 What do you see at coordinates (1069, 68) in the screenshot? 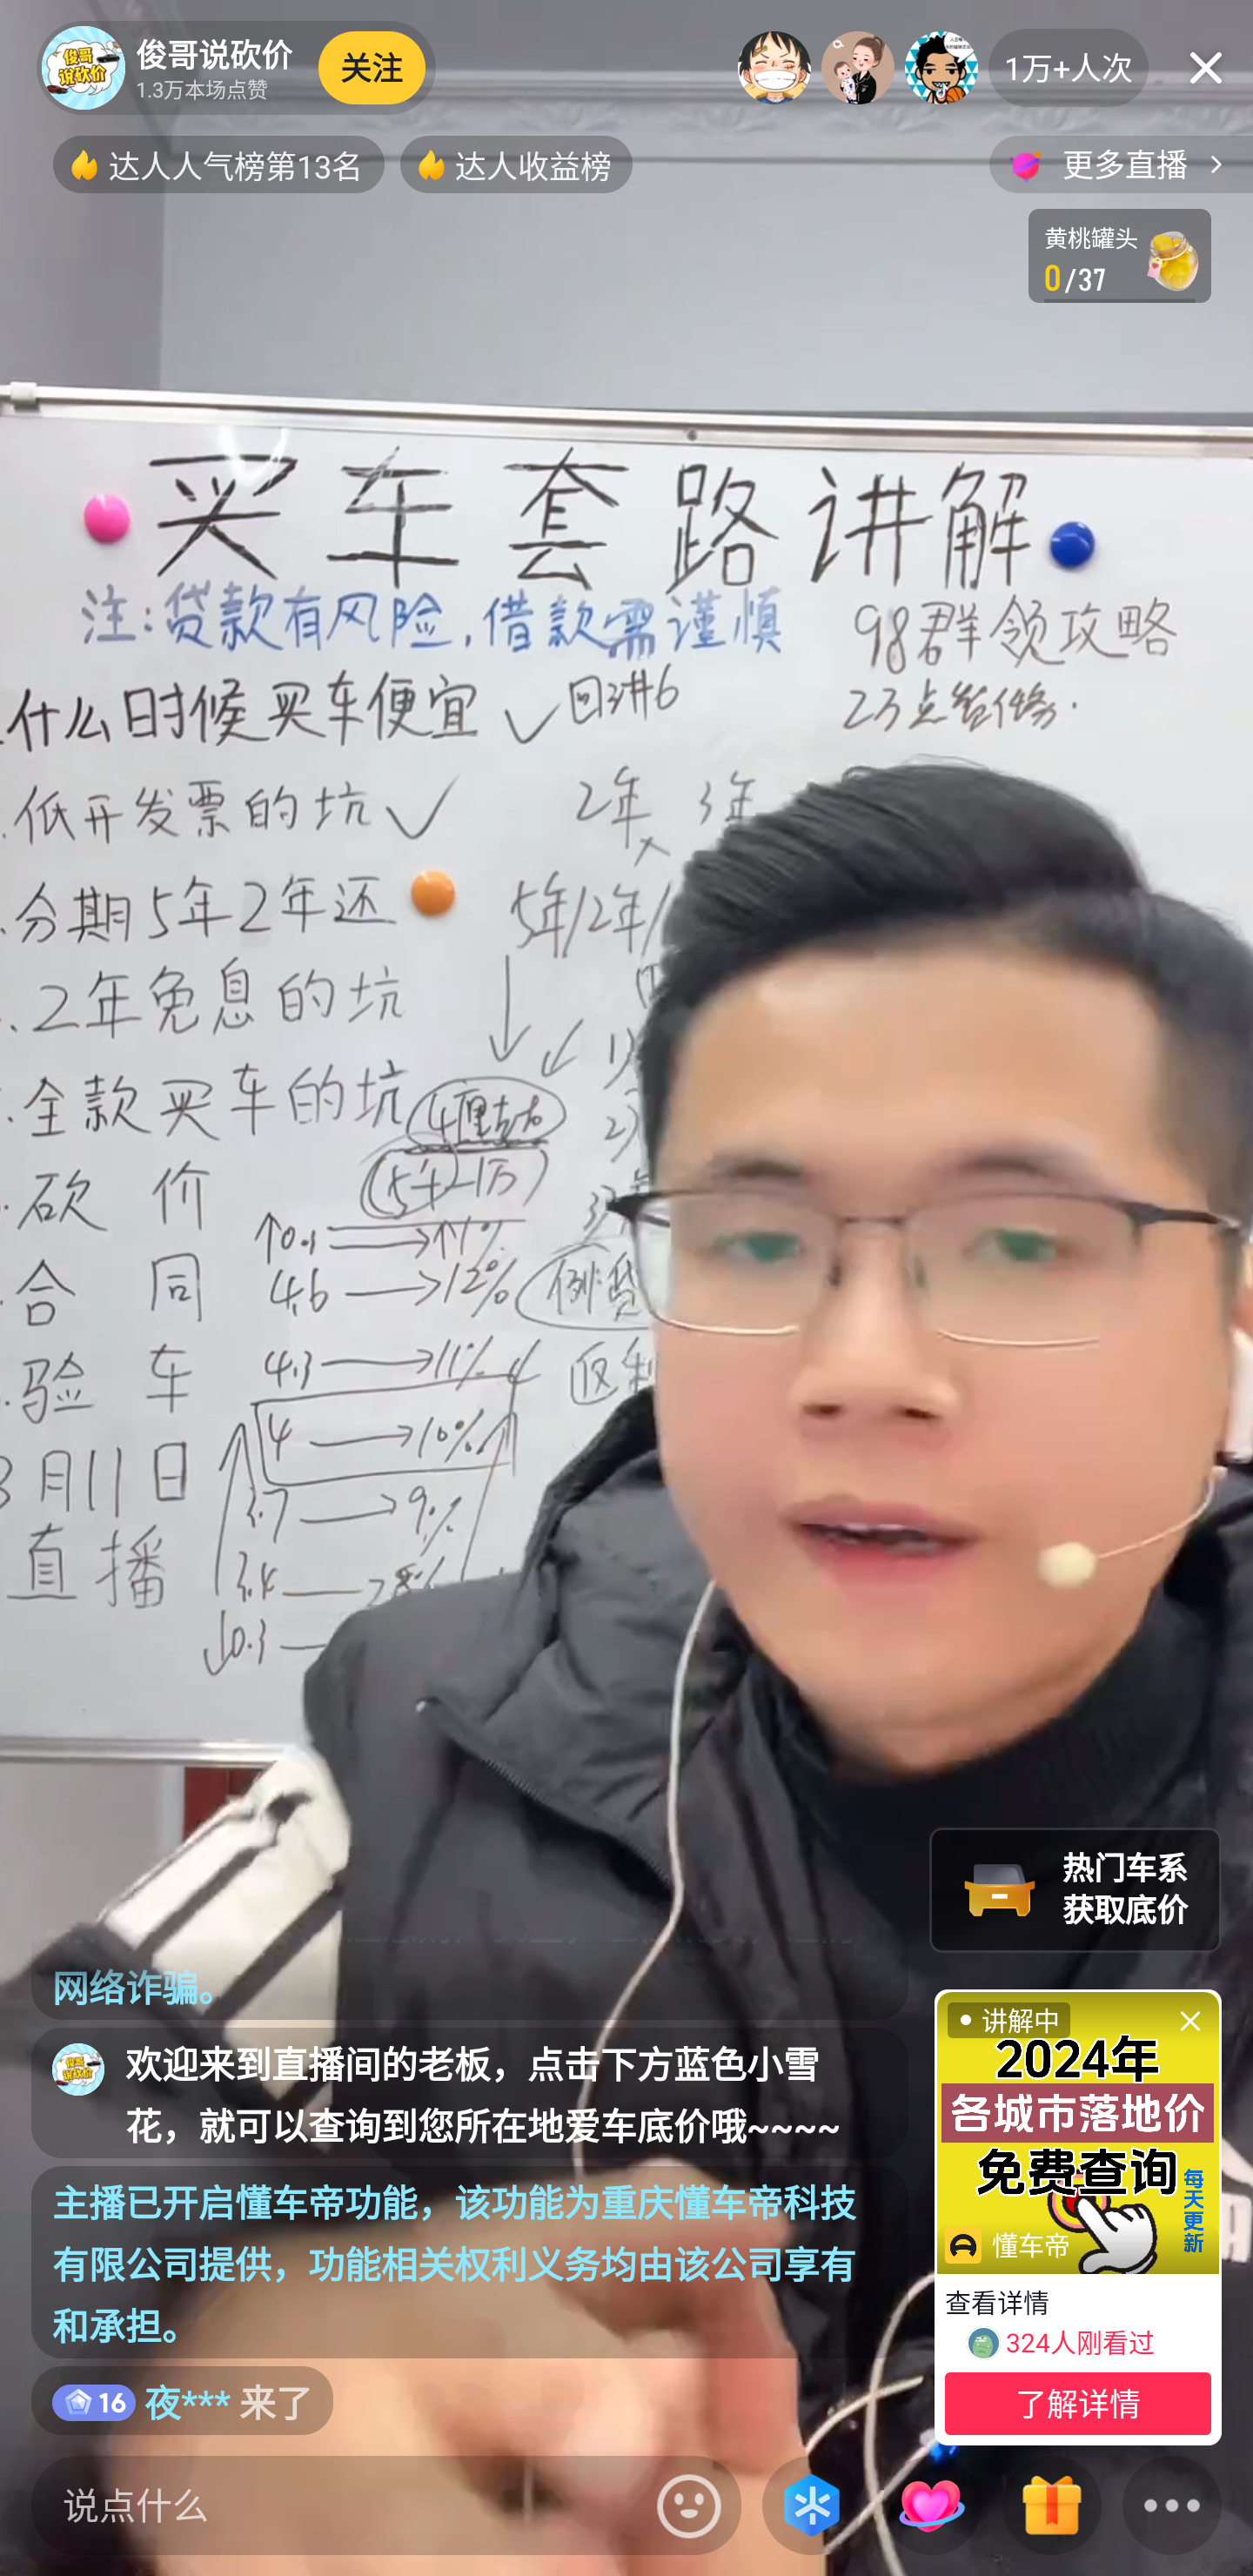
I see `1万+人次` at bounding box center [1069, 68].